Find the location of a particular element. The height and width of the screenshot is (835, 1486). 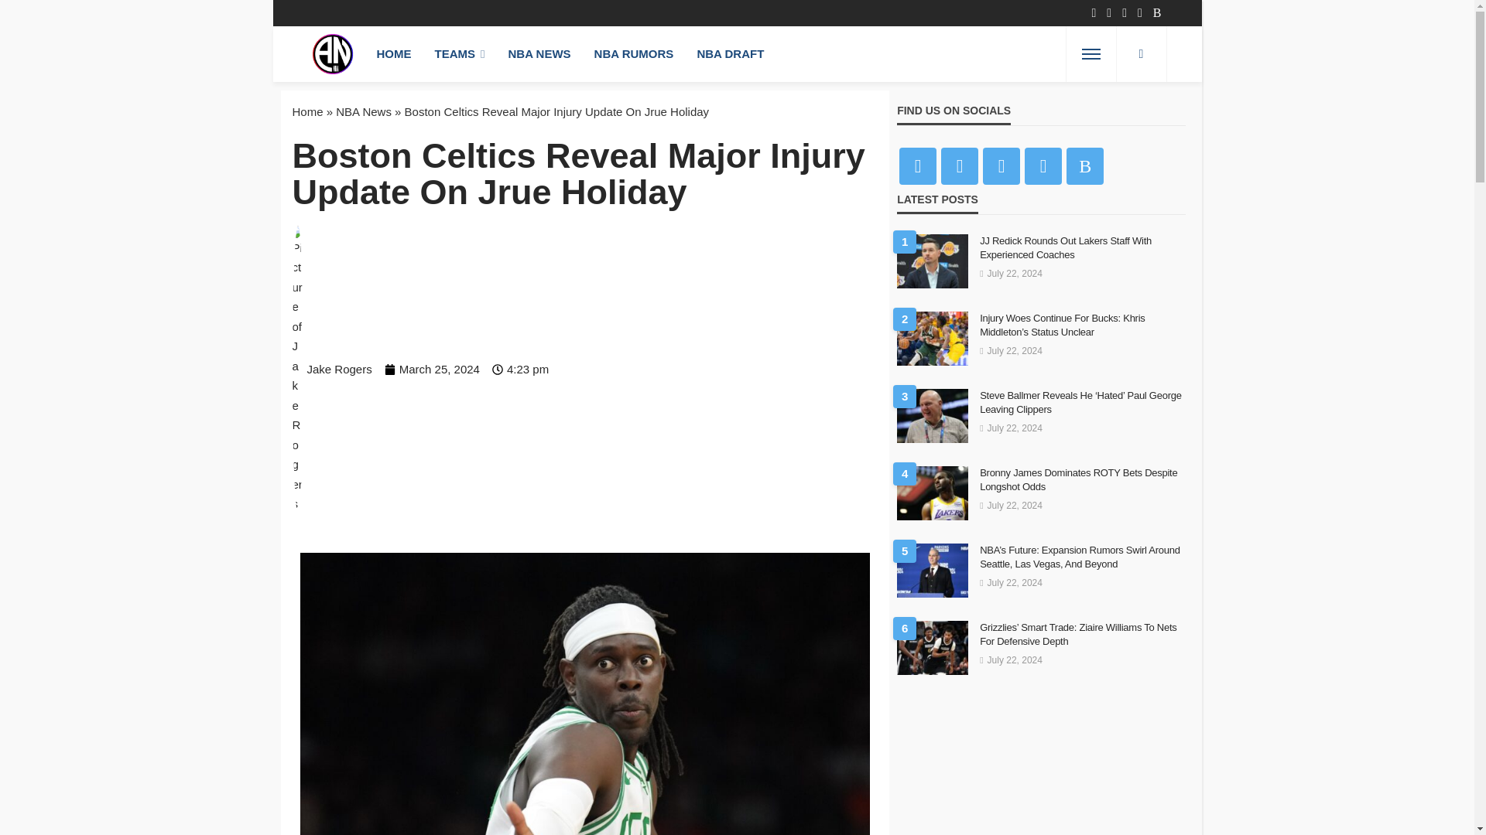

JJ Redick Rounds Out Lakers Staff With Experienced Coaches is located at coordinates (933, 261).